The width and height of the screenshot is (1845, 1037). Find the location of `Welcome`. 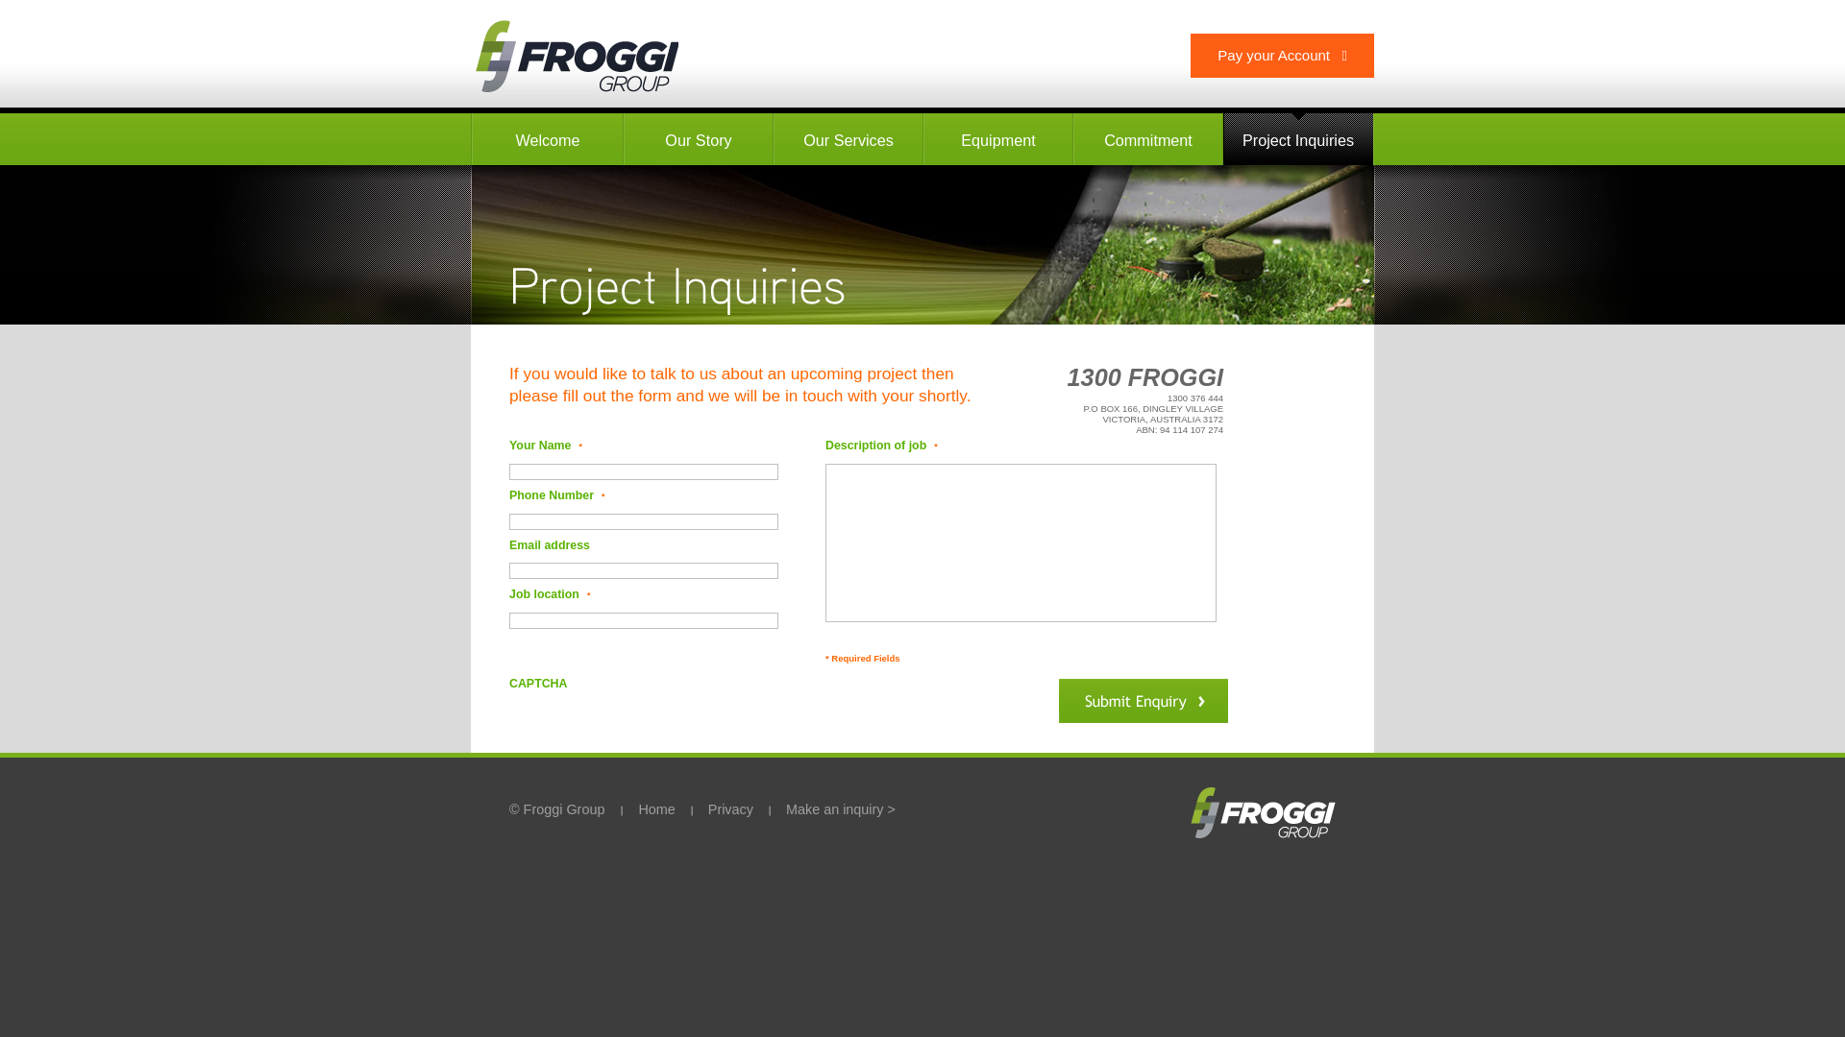

Welcome is located at coordinates (548, 139).